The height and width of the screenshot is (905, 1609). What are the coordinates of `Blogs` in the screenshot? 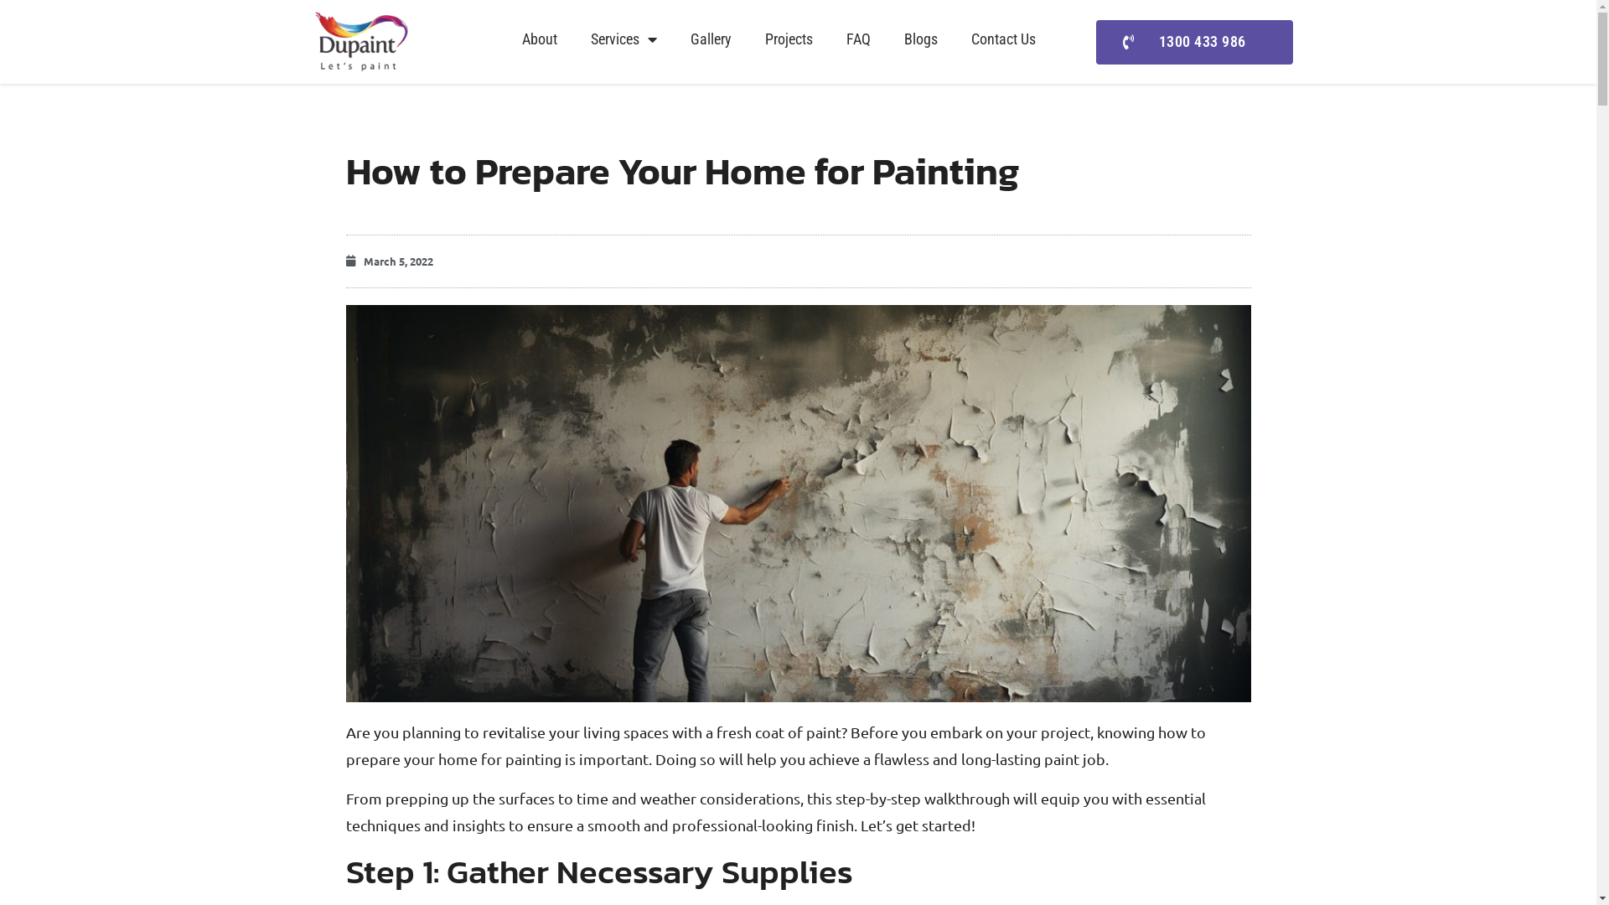 It's located at (920, 39).